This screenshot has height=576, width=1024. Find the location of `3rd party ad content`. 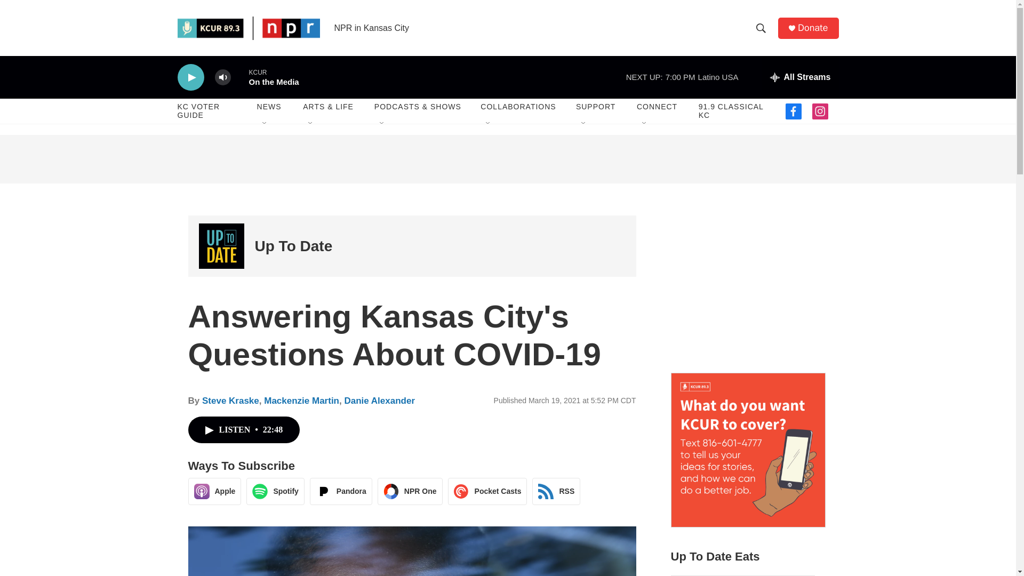

3rd party ad content is located at coordinates (508, 159).